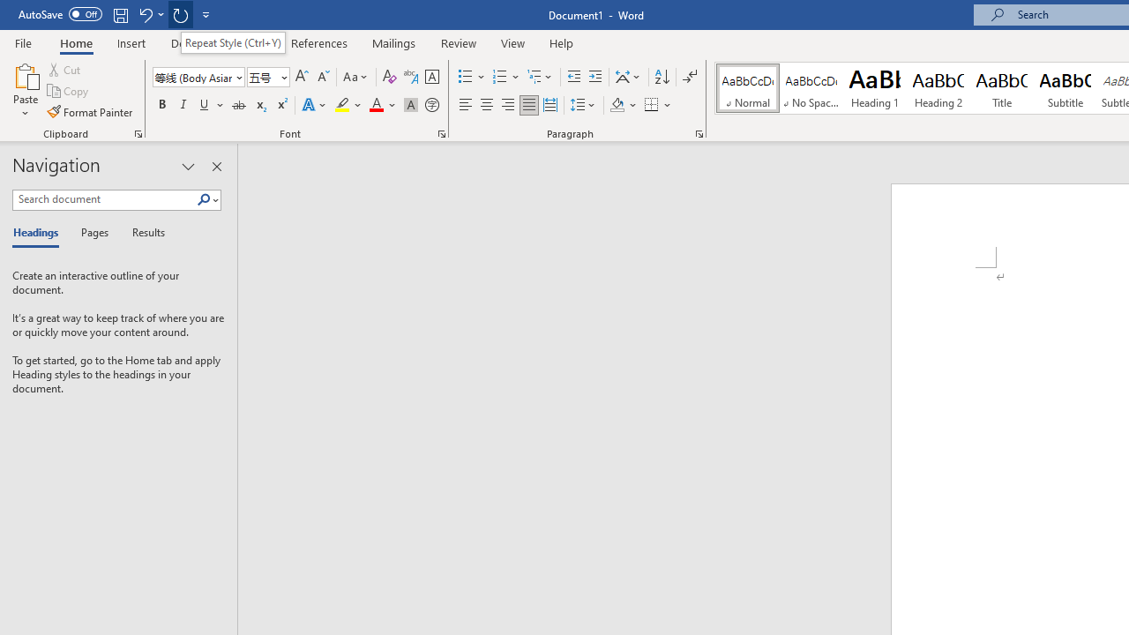  What do you see at coordinates (323, 78) in the screenshot?
I see `Shrink Font` at bounding box center [323, 78].